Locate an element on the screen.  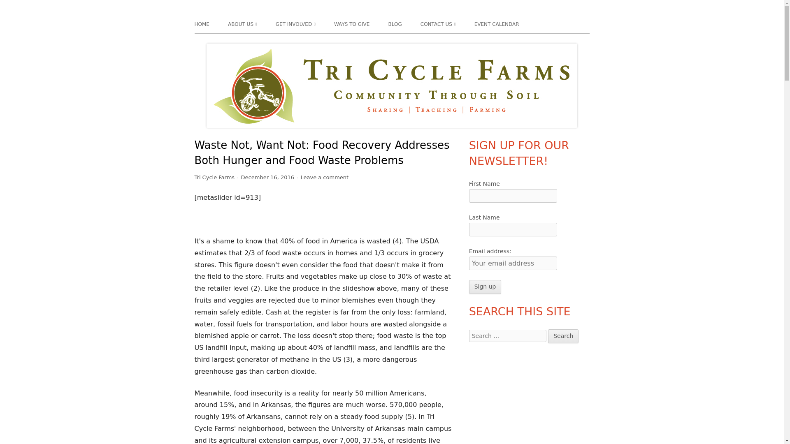
GET INVOLVED is located at coordinates (295, 24).